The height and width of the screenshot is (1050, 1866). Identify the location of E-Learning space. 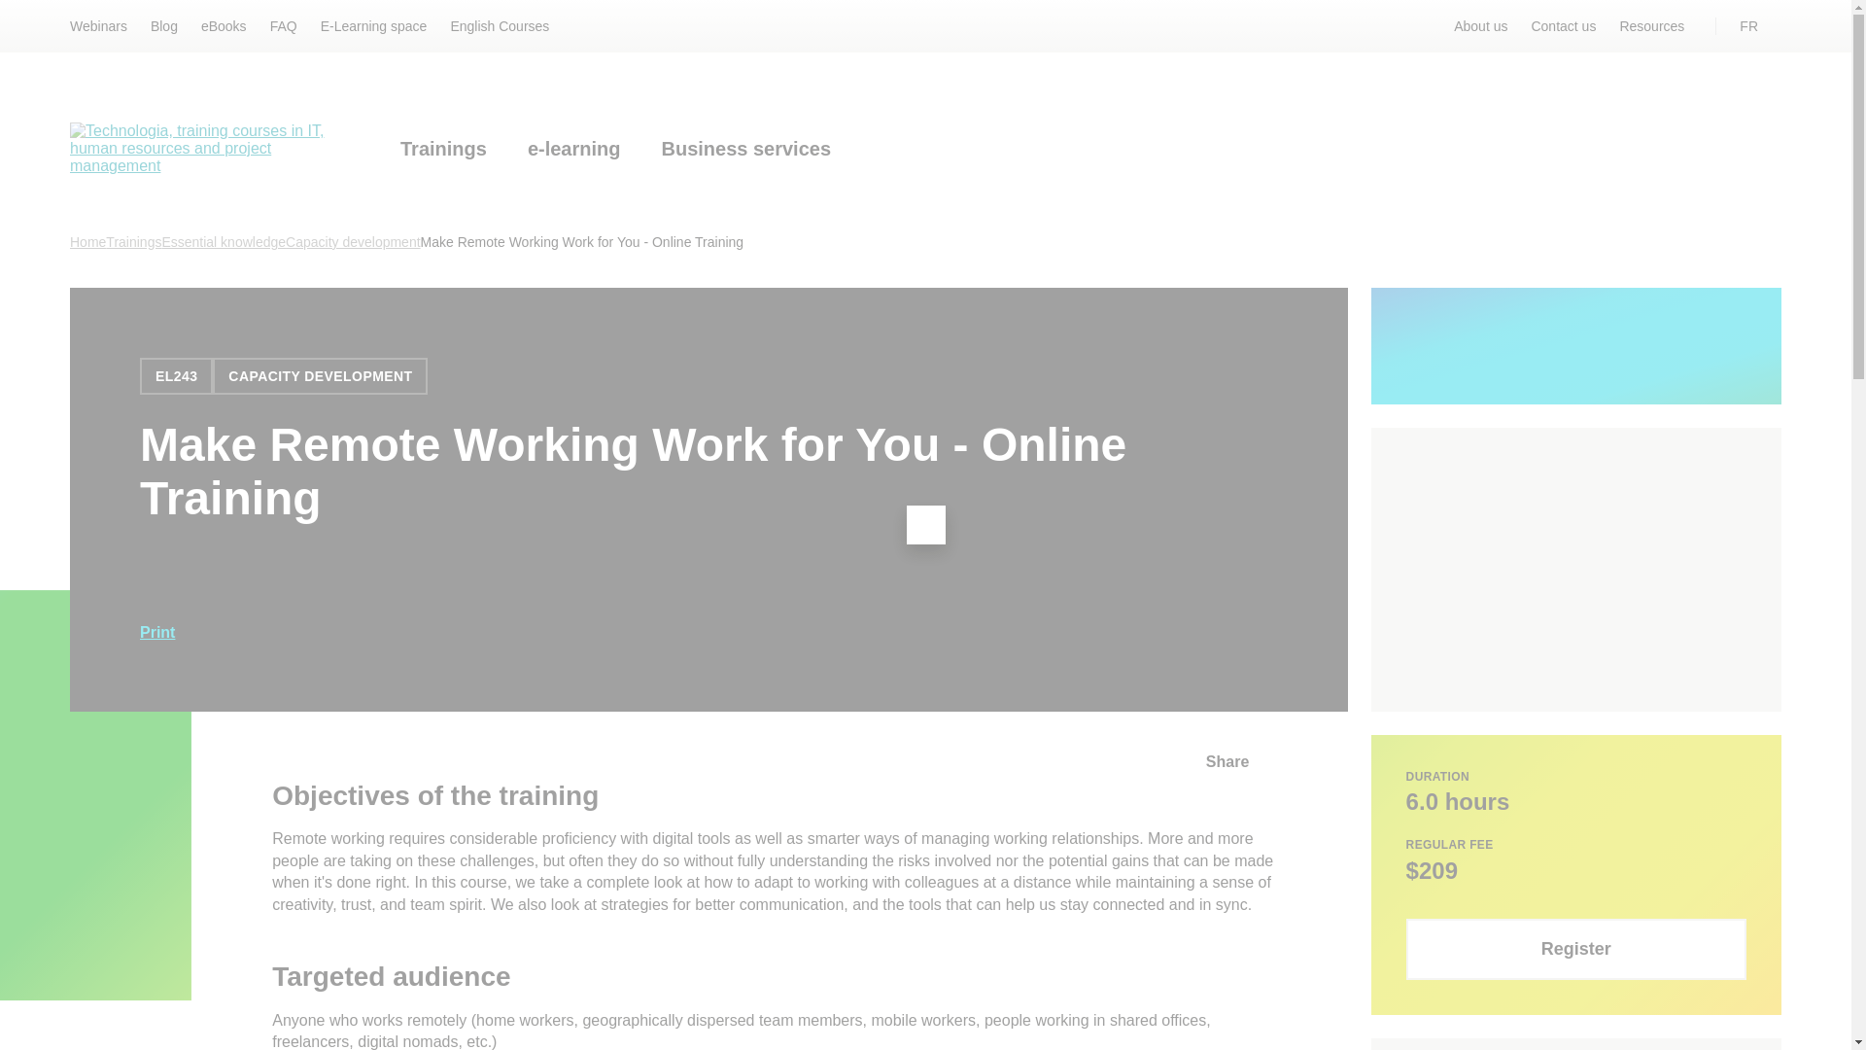
(373, 25).